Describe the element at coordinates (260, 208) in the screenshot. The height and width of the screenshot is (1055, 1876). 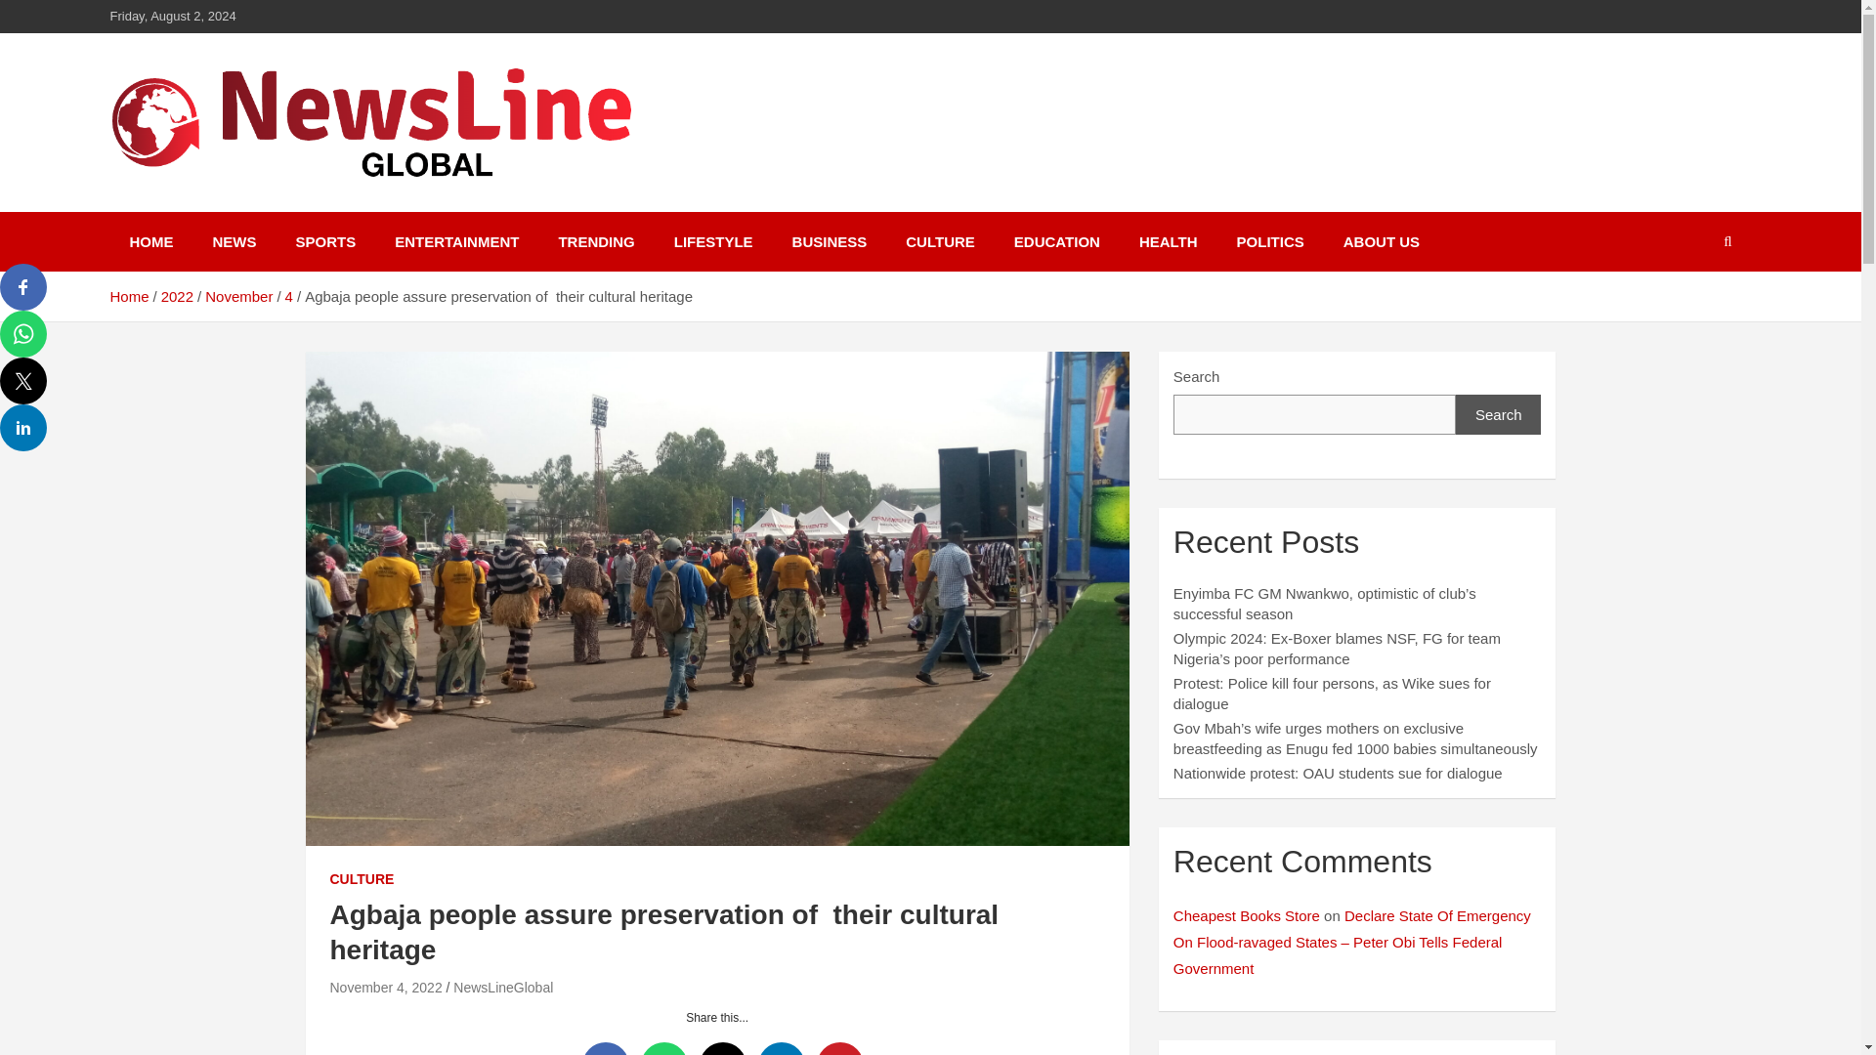
I see `NewsLineGlobal` at that location.